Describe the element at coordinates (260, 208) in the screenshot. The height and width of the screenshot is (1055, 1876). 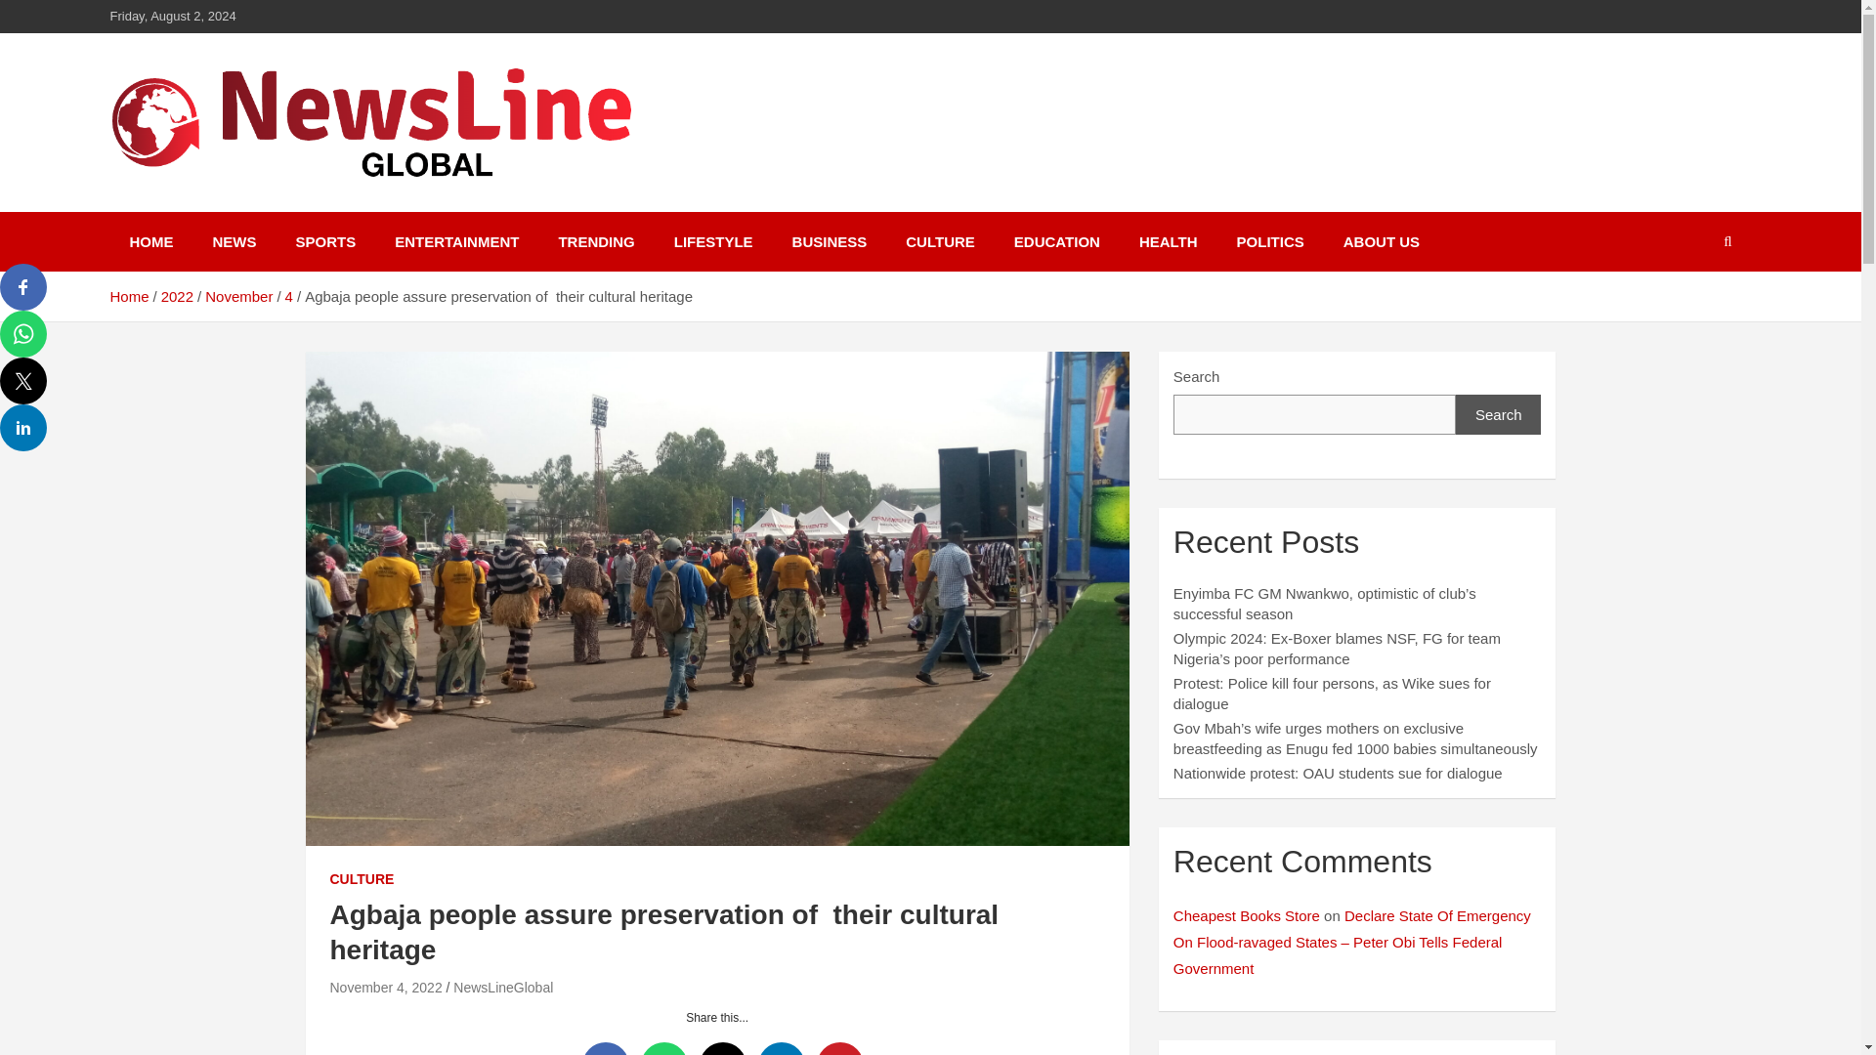
I see `NewsLineGlobal` at that location.